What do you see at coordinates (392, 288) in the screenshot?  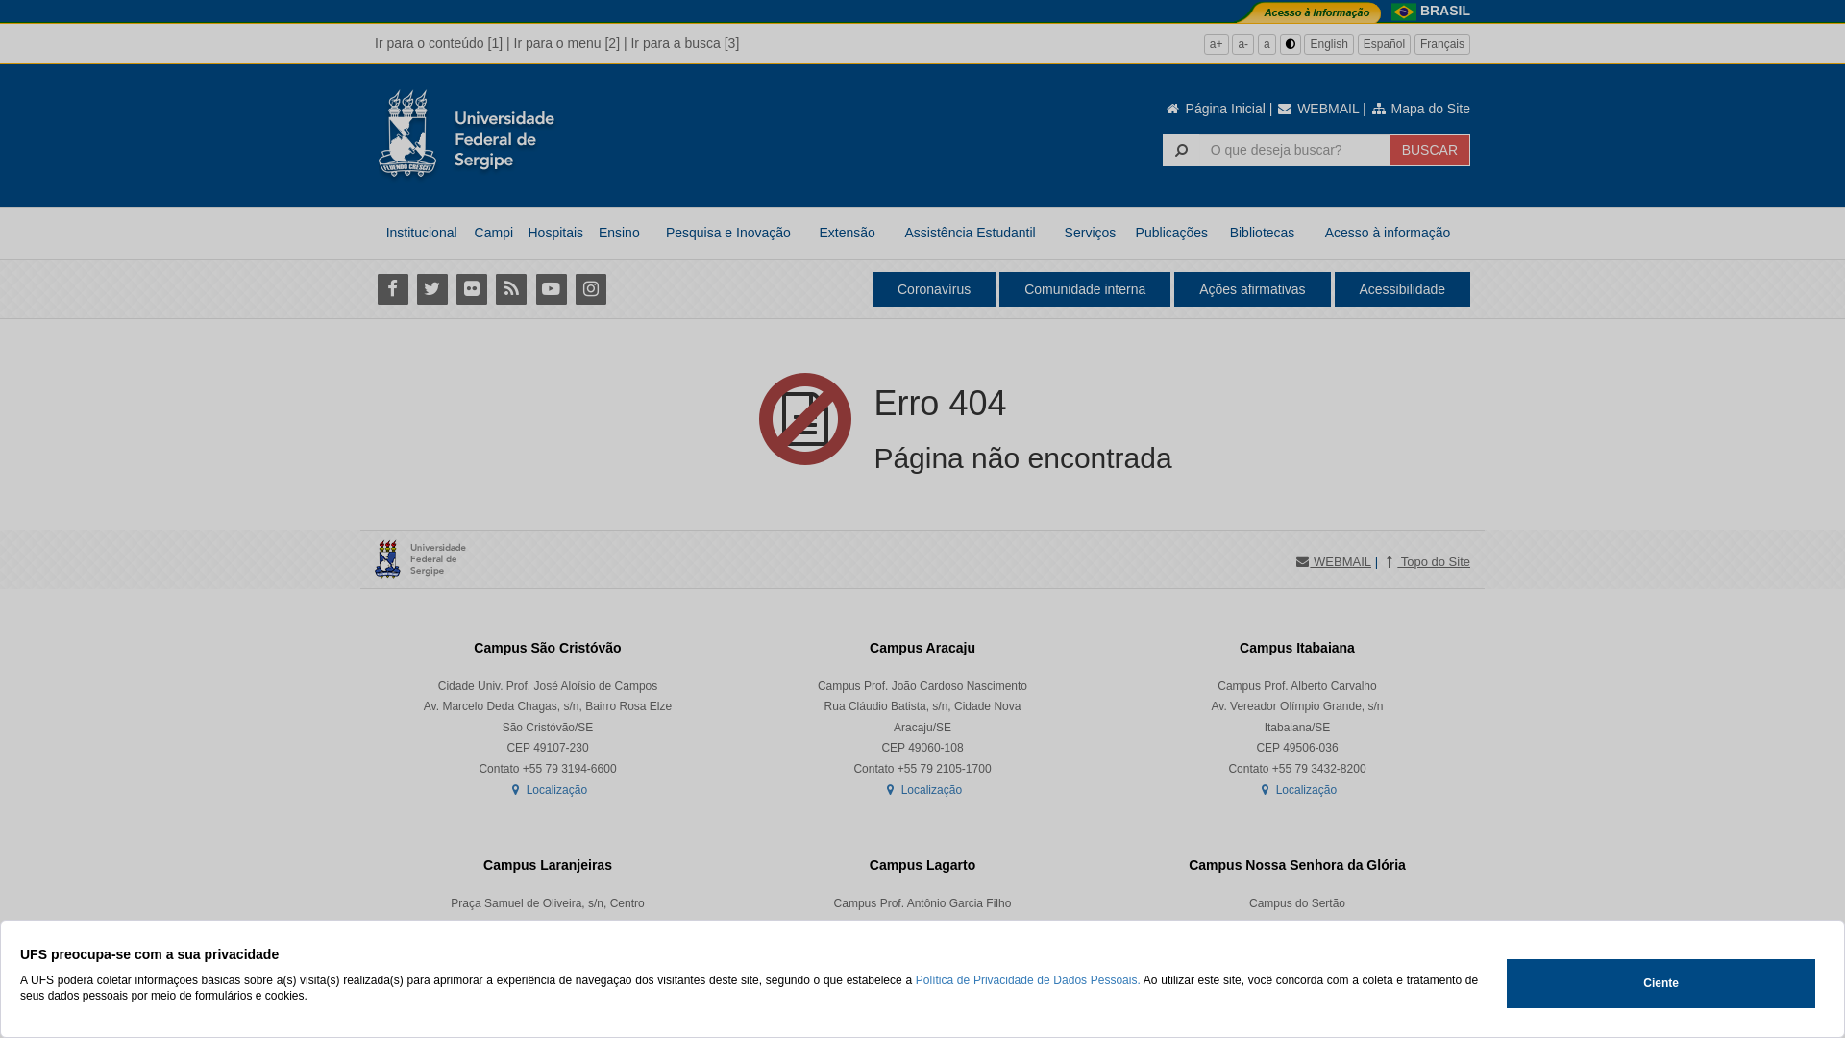 I see `Facebook` at bounding box center [392, 288].